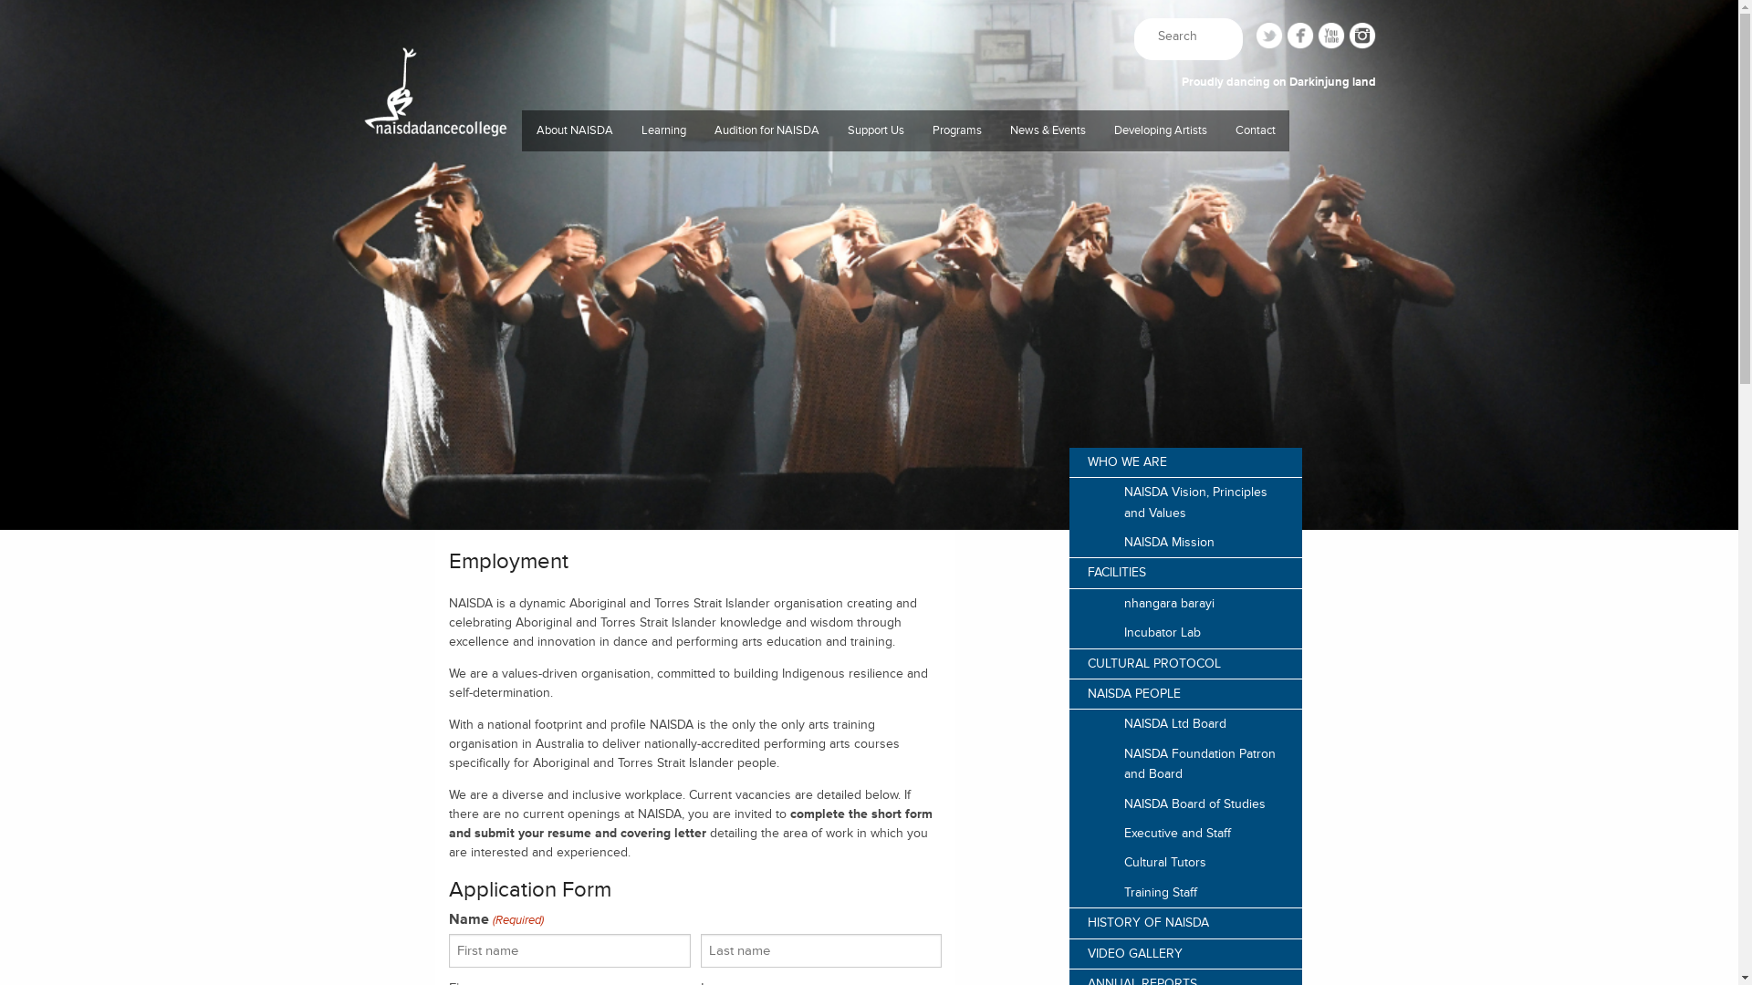 Image resolution: width=1752 pixels, height=985 pixels. I want to click on Scholarships, so click(664, 316).